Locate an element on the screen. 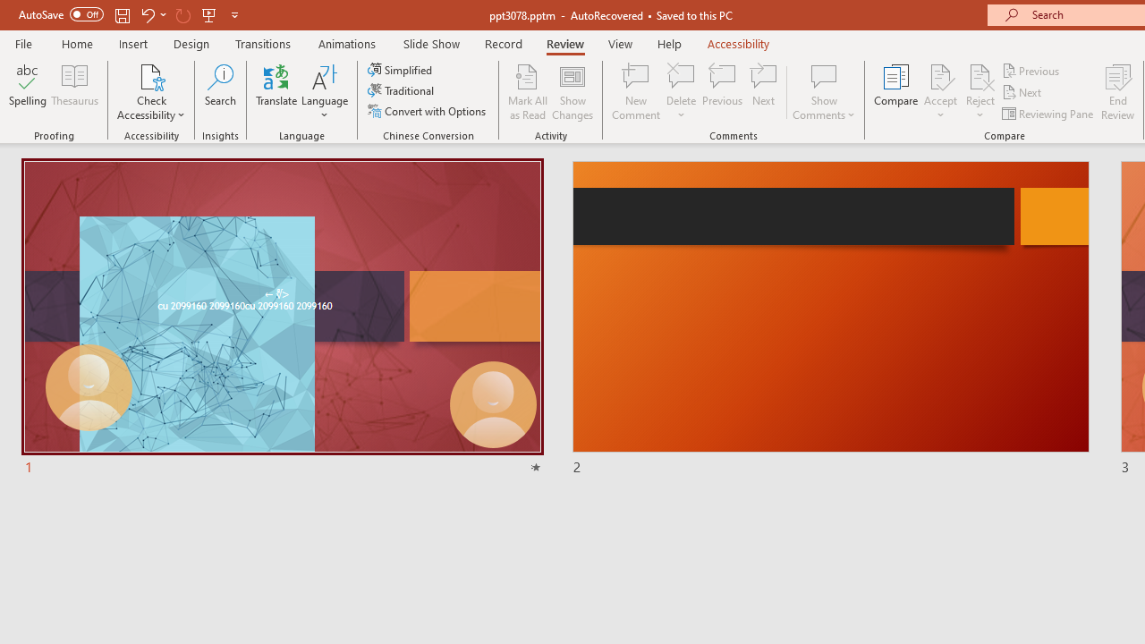 The height and width of the screenshot is (644, 1145). View is located at coordinates (620, 43).